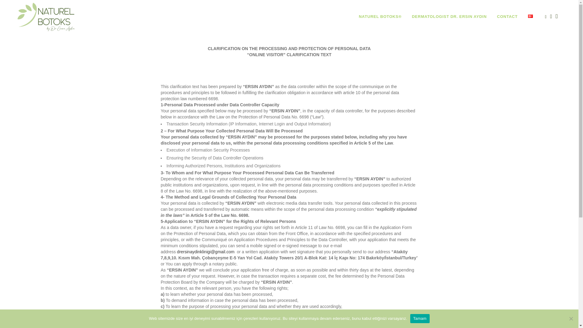 The width and height of the screenshot is (583, 328). Describe the element at coordinates (449, 17) in the screenshot. I see `DERMATOLOGIST DR. ERSIN AYDIN` at that location.